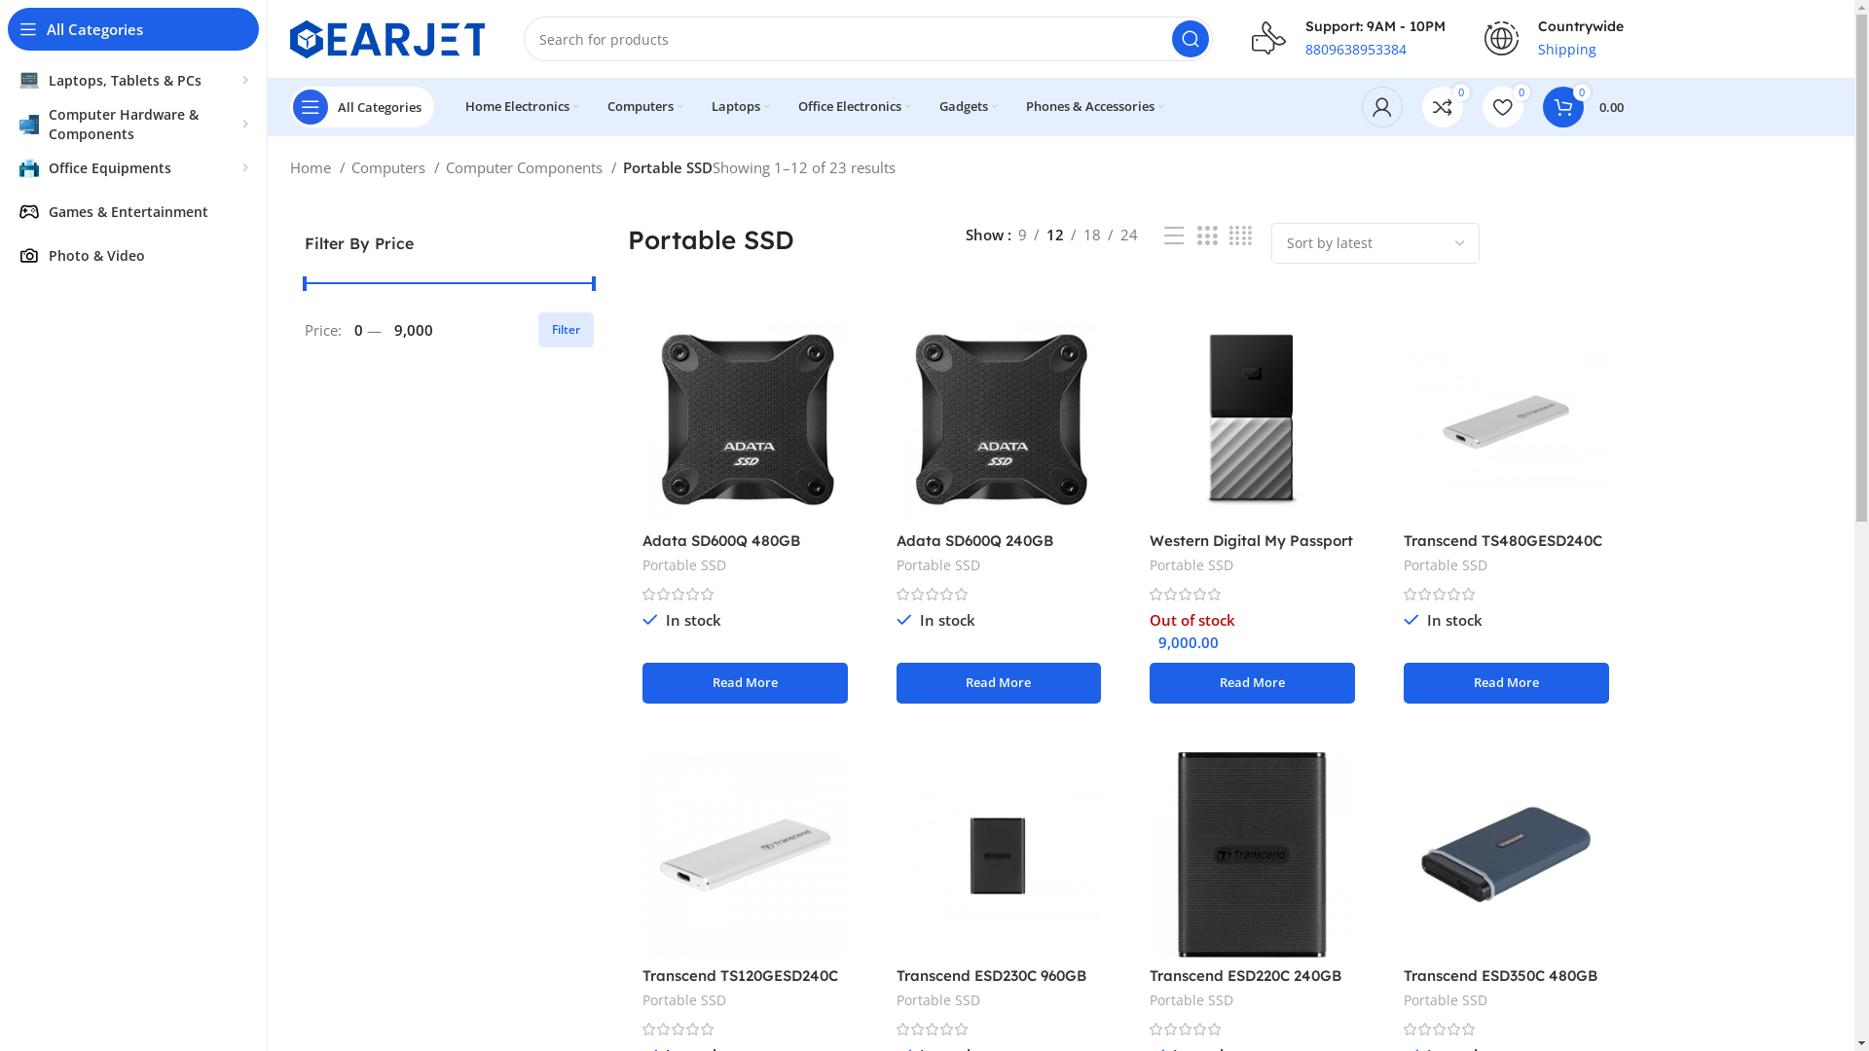 This screenshot has height=1051, width=1869. Describe the element at coordinates (684, 1000) in the screenshot. I see `Portable SSD` at that location.